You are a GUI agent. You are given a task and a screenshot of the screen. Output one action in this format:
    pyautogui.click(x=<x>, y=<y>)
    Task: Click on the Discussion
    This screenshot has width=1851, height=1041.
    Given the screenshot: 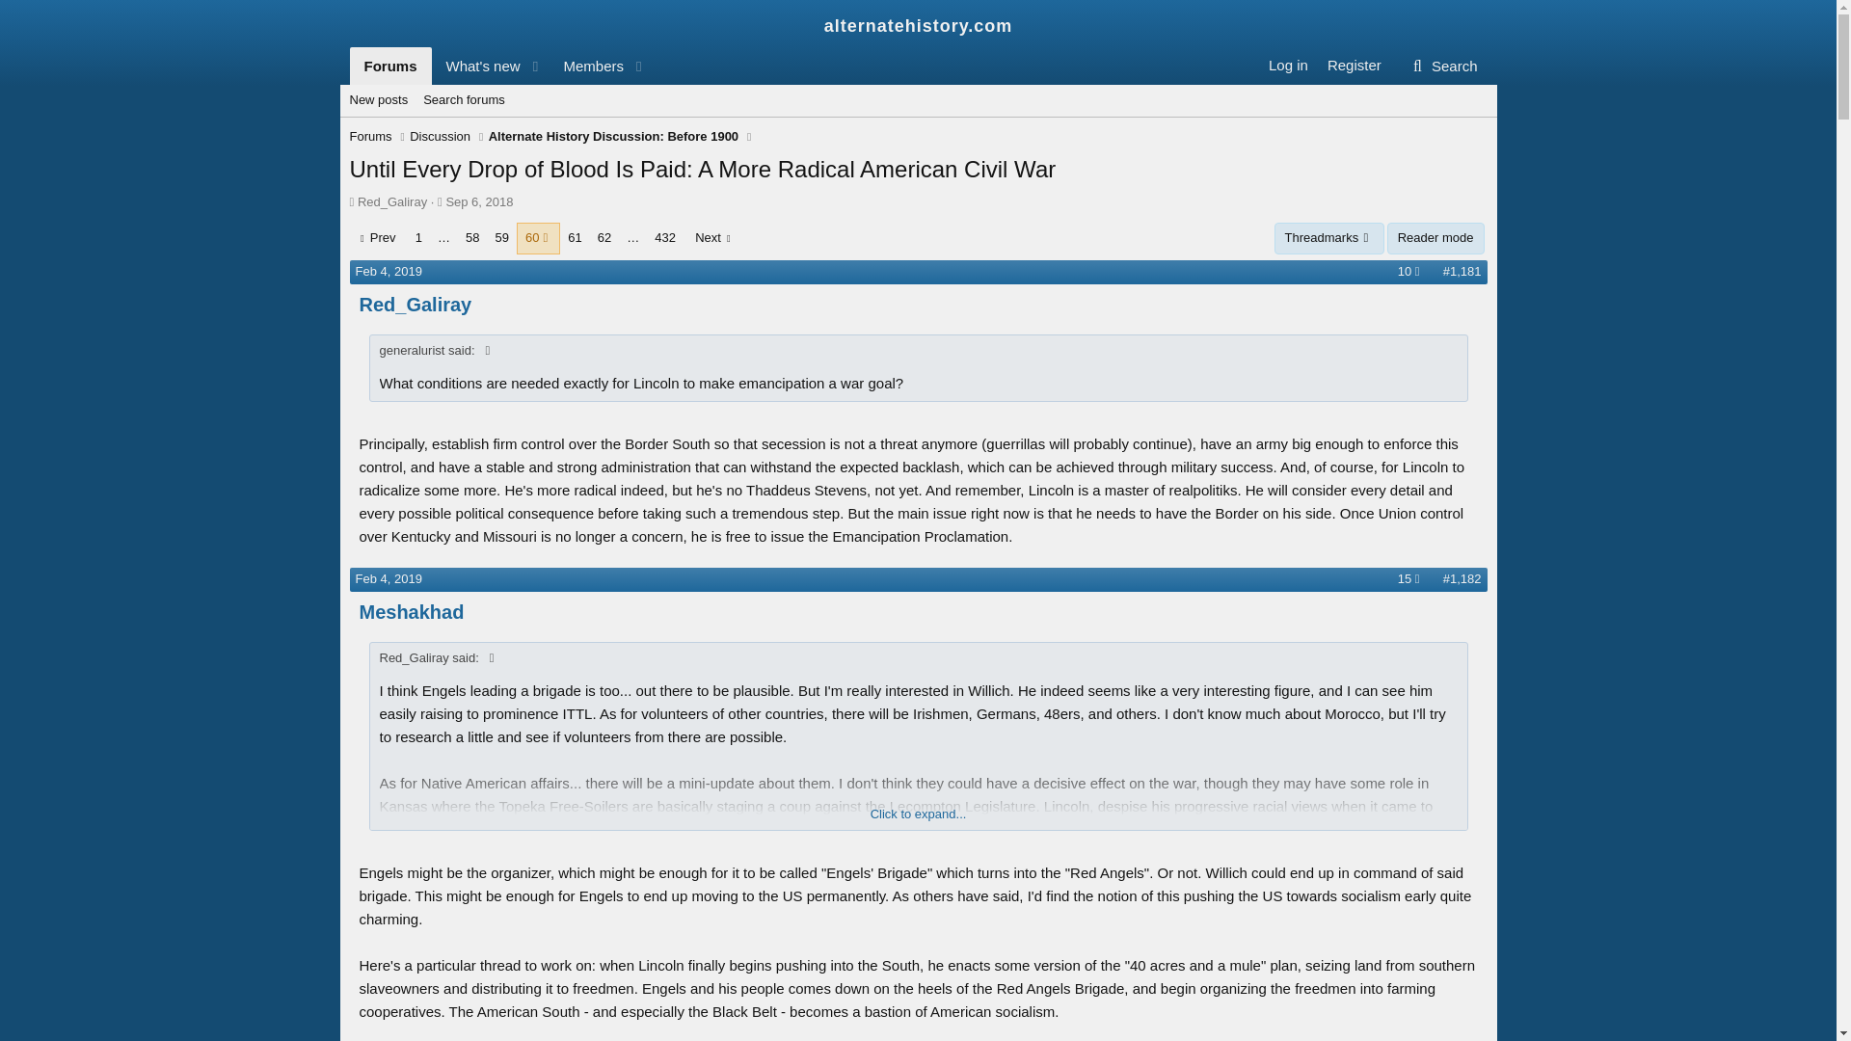 What is the action you would take?
    pyautogui.click(x=478, y=201)
    